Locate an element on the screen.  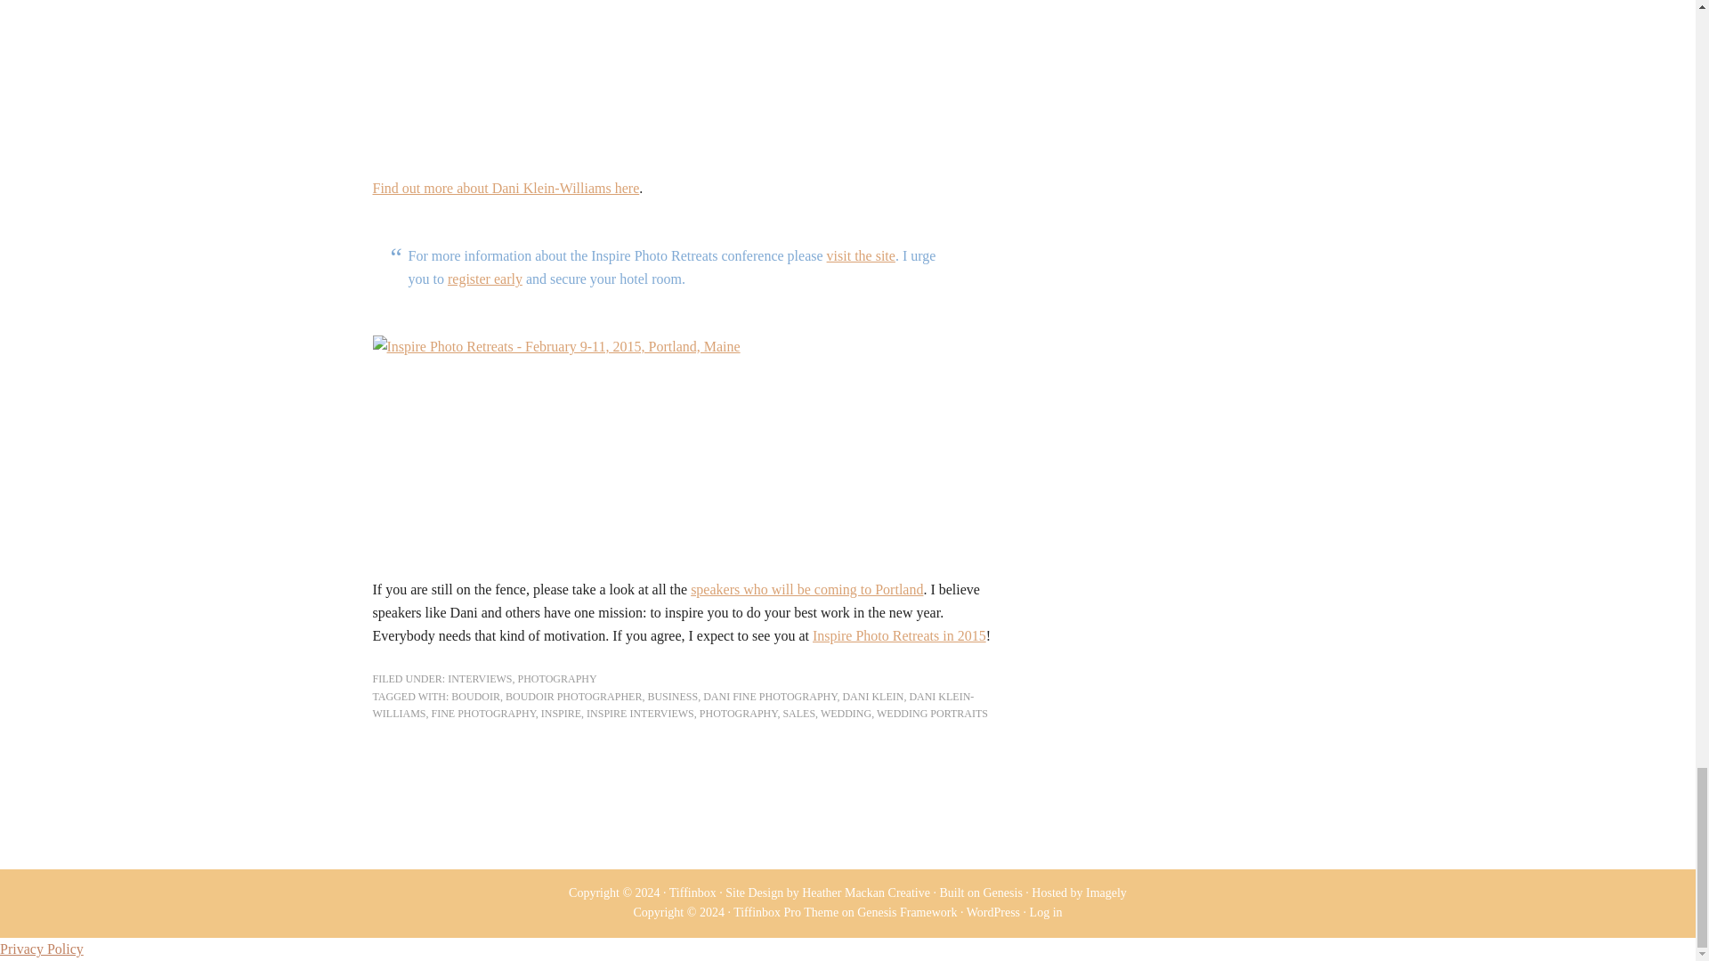
Inspire Photo Retreats in 2015 is located at coordinates (899, 635).